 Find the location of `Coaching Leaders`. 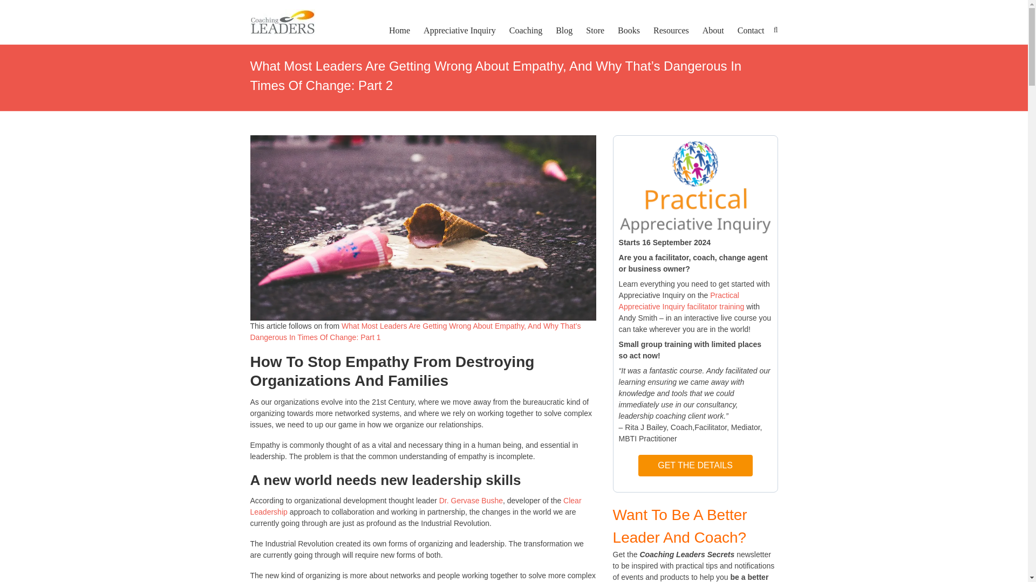

Coaching Leaders is located at coordinates (283, 22).